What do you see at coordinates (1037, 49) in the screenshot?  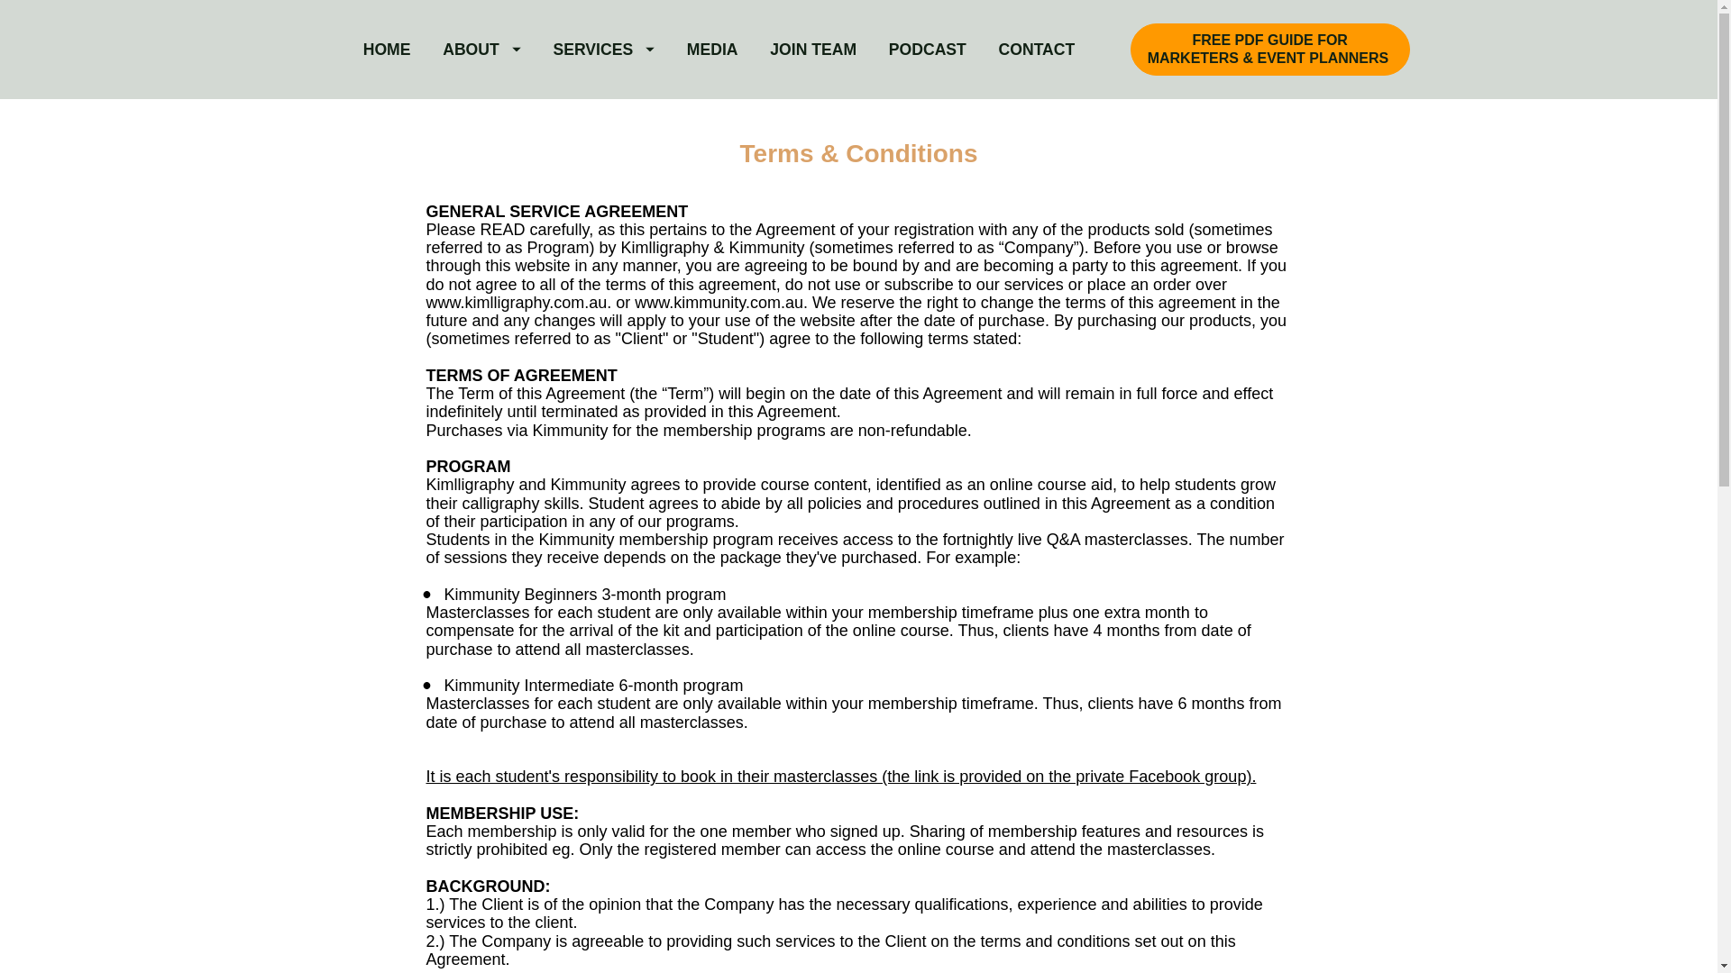 I see `CONTACT` at bounding box center [1037, 49].